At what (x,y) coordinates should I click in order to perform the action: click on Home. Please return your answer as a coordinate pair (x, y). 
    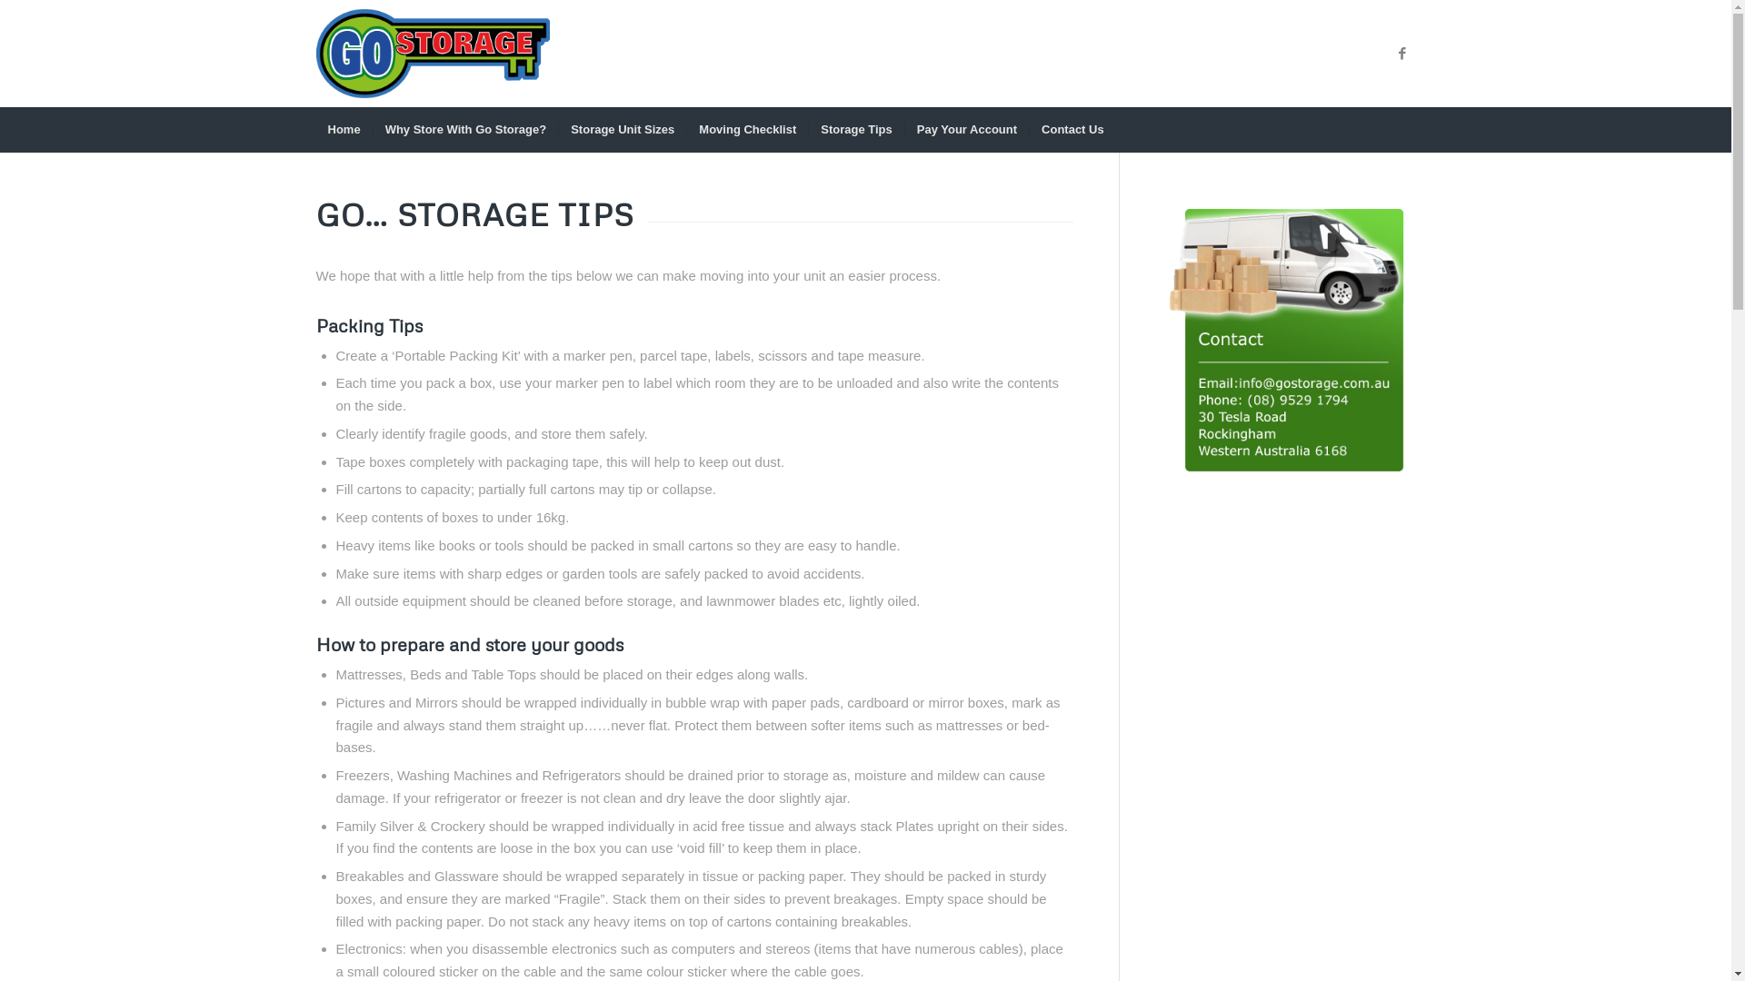
    Looking at the image, I should click on (344, 130).